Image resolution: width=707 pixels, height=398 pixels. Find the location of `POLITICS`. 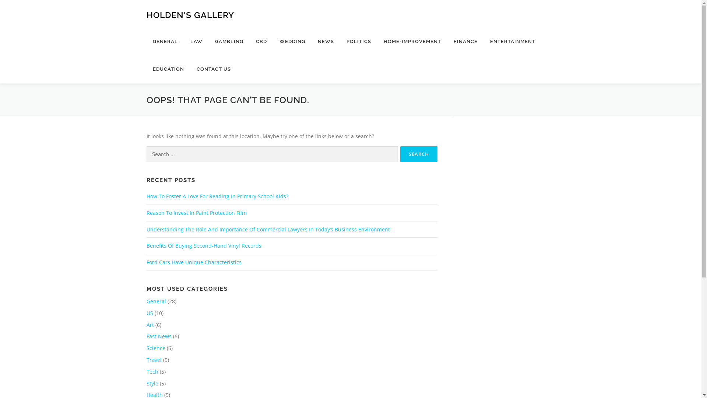

POLITICS is located at coordinates (359, 41).